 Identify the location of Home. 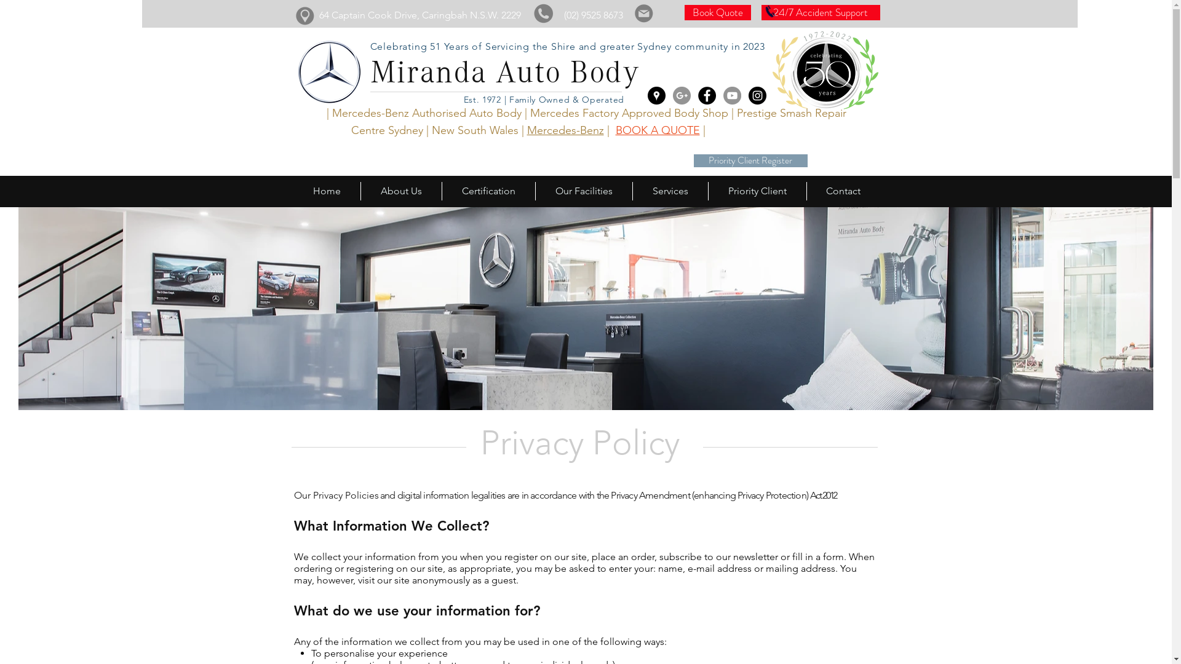
(326, 191).